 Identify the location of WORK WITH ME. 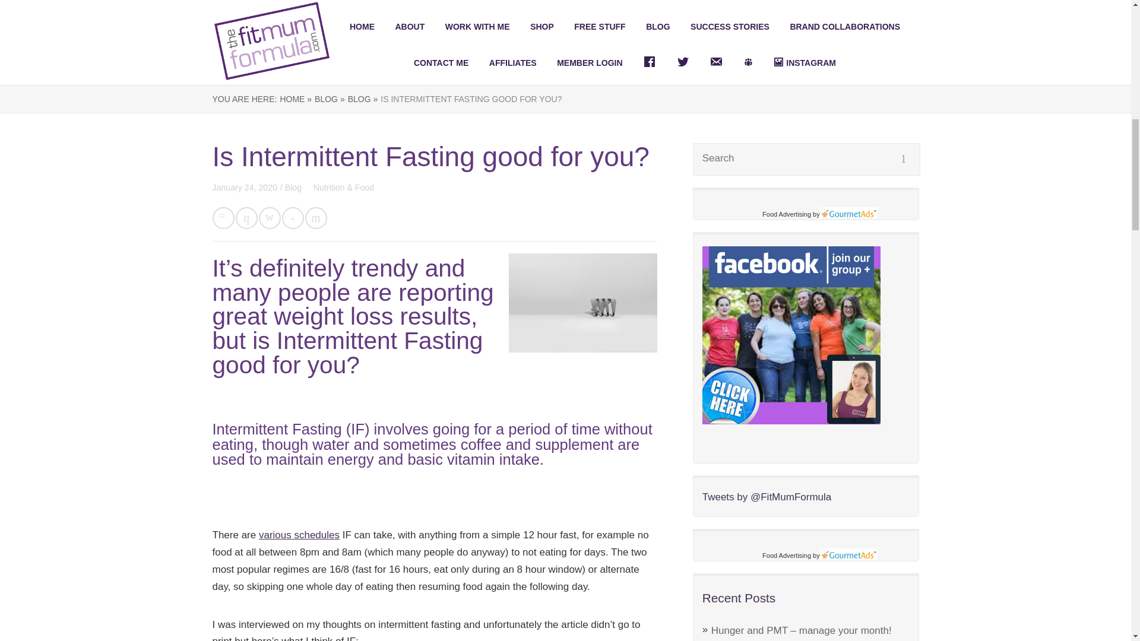
(477, 26).